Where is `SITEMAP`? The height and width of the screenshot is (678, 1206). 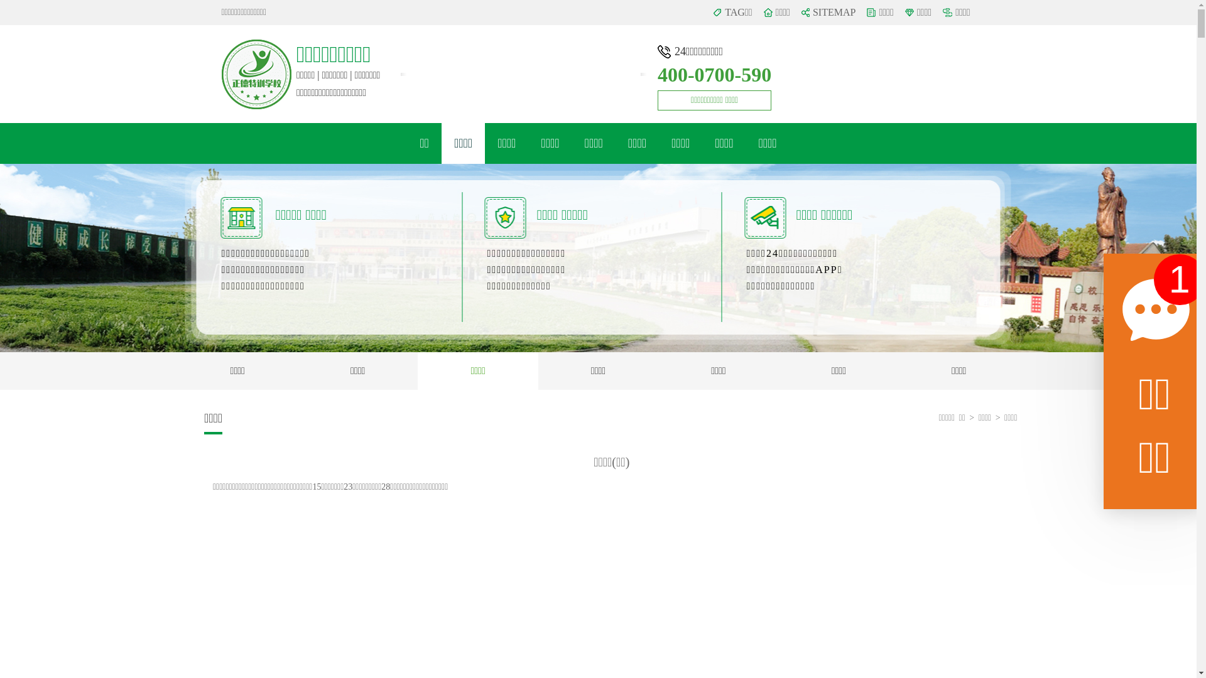 SITEMAP is located at coordinates (835, 13).